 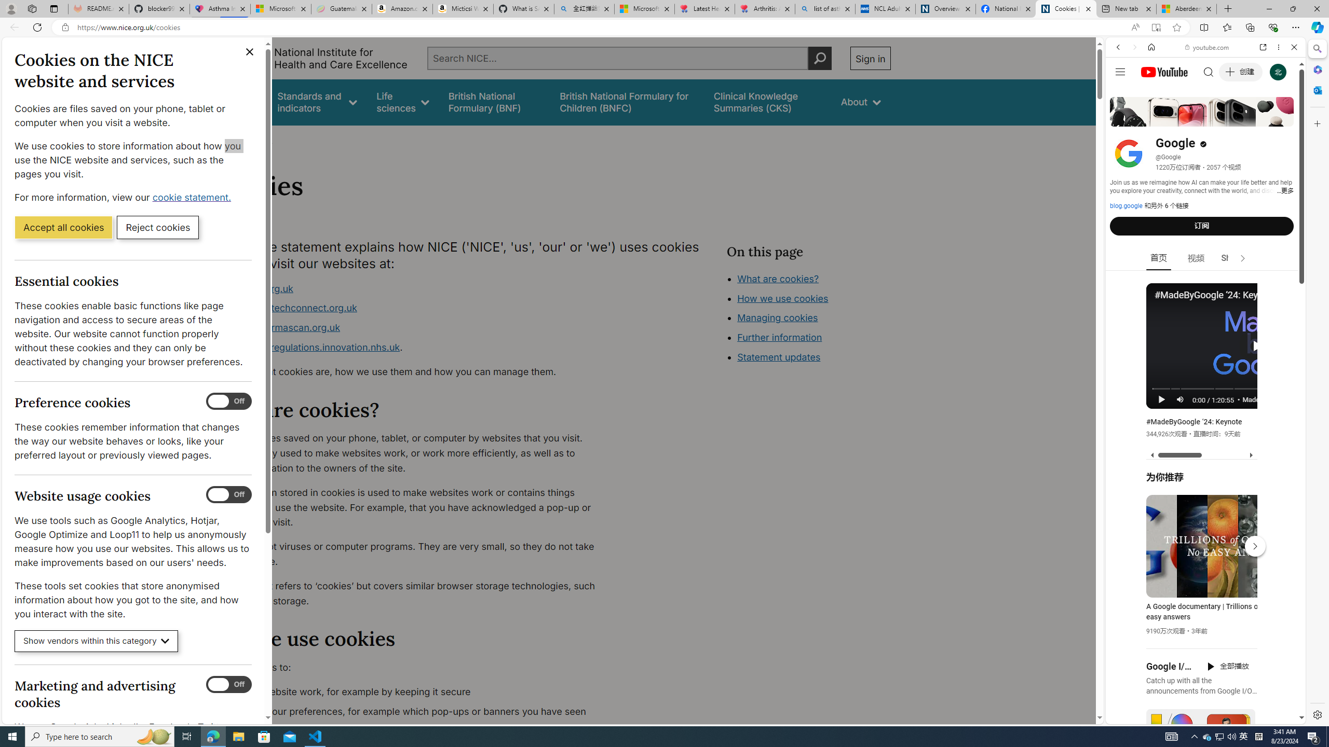 What do you see at coordinates (1201, 511) in the screenshot?
I see `YouTube - YouTube` at bounding box center [1201, 511].